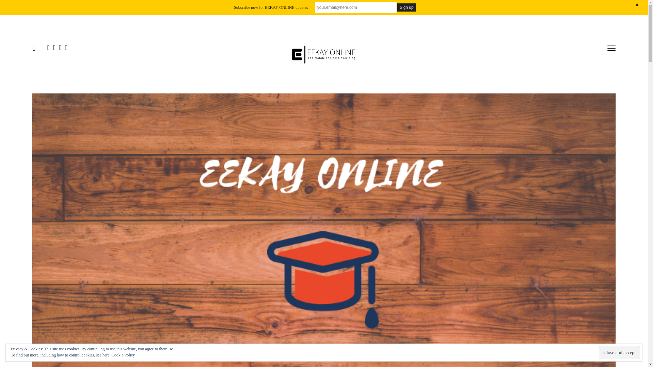 The image size is (653, 367). Describe the element at coordinates (406, 7) in the screenshot. I see `Sign up` at that location.